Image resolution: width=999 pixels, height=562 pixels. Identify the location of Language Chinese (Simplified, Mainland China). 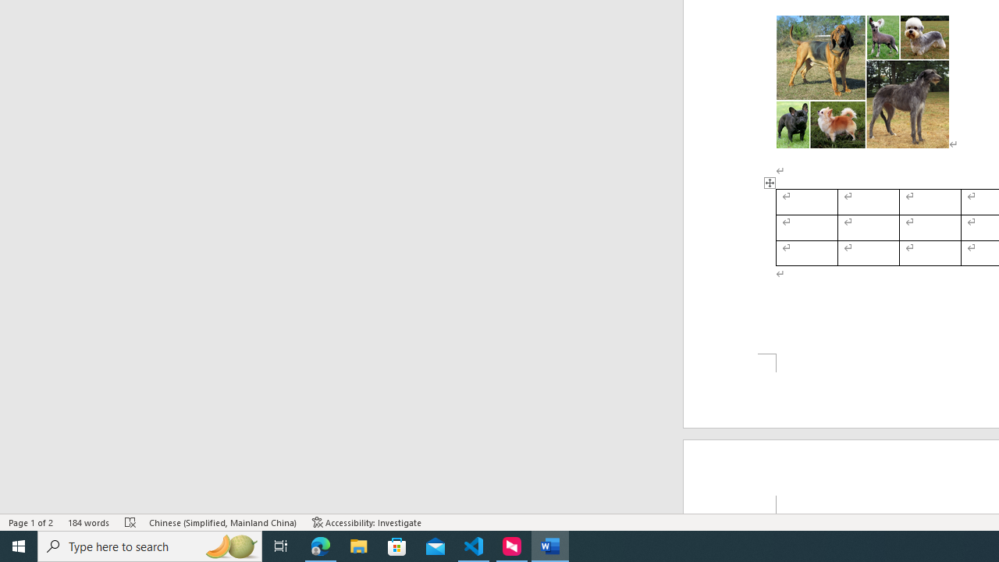
(223, 521).